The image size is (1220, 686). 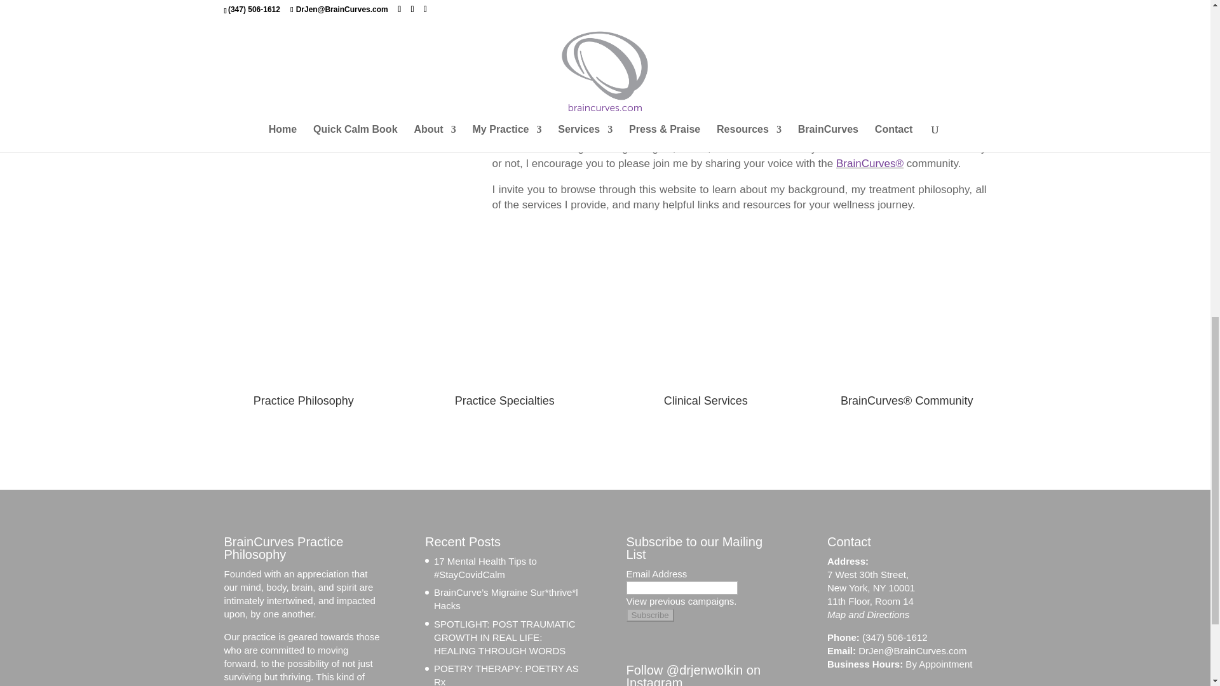 I want to click on View previous campaigns, so click(x=681, y=601).